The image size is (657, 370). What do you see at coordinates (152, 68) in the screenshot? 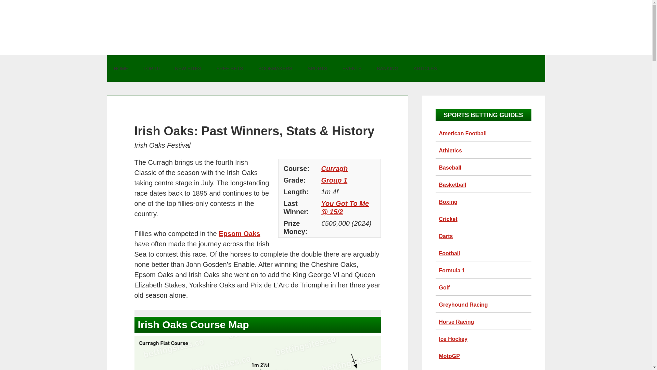
I see `TOP 10` at bounding box center [152, 68].